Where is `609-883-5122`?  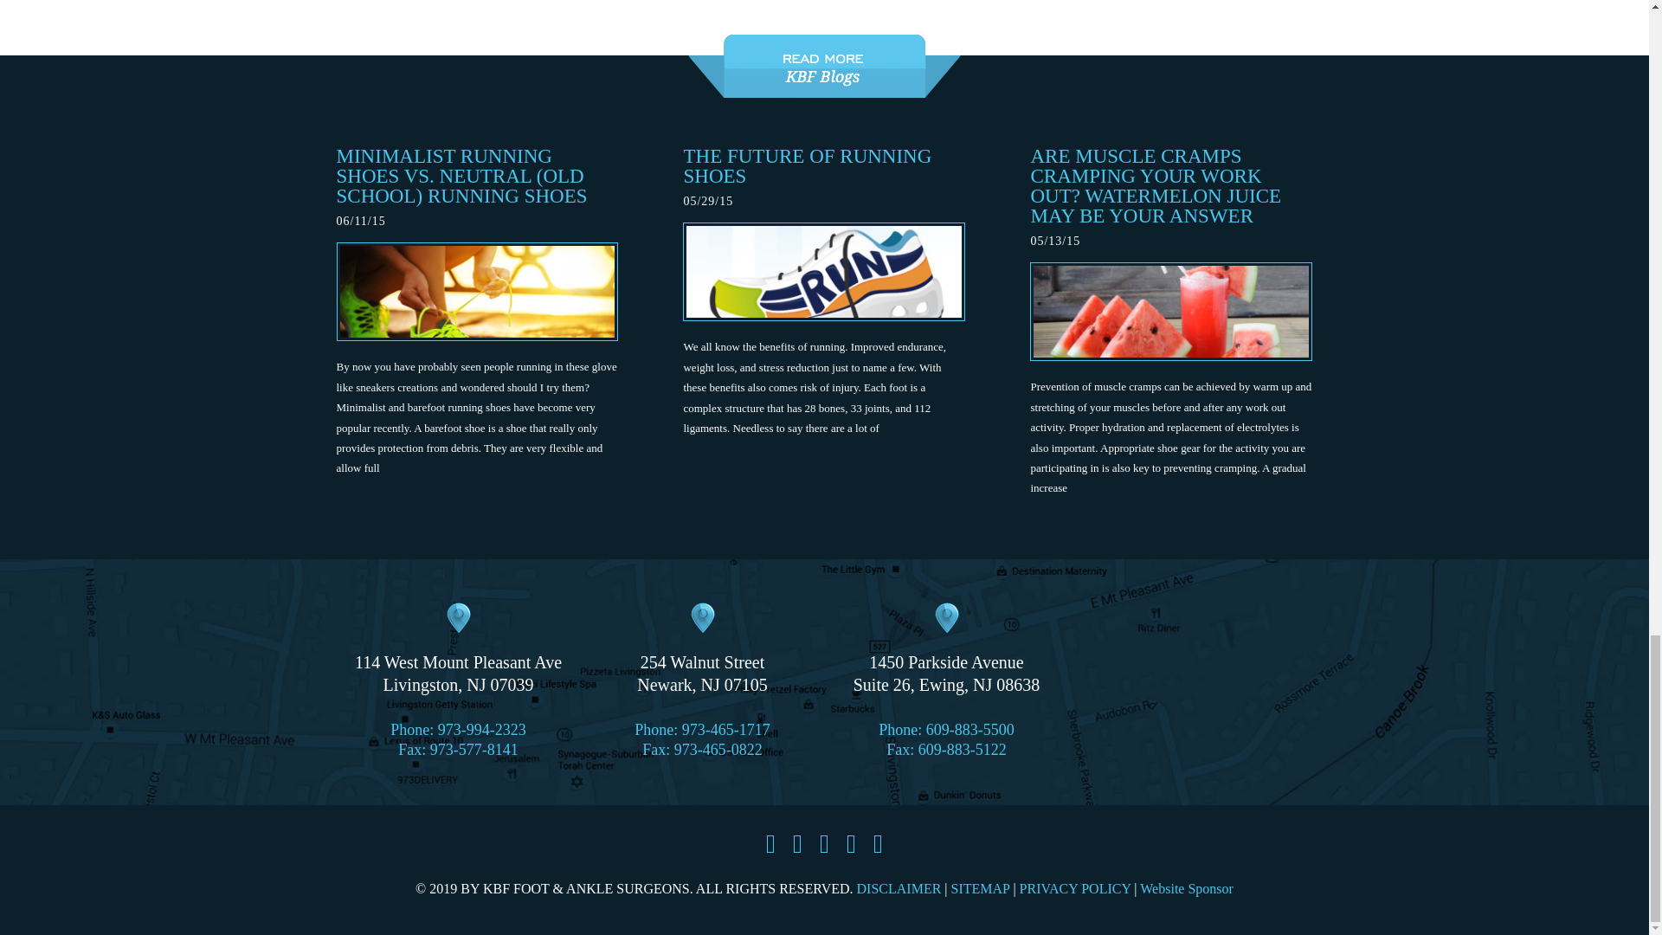 609-883-5122 is located at coordinates (482, 729).